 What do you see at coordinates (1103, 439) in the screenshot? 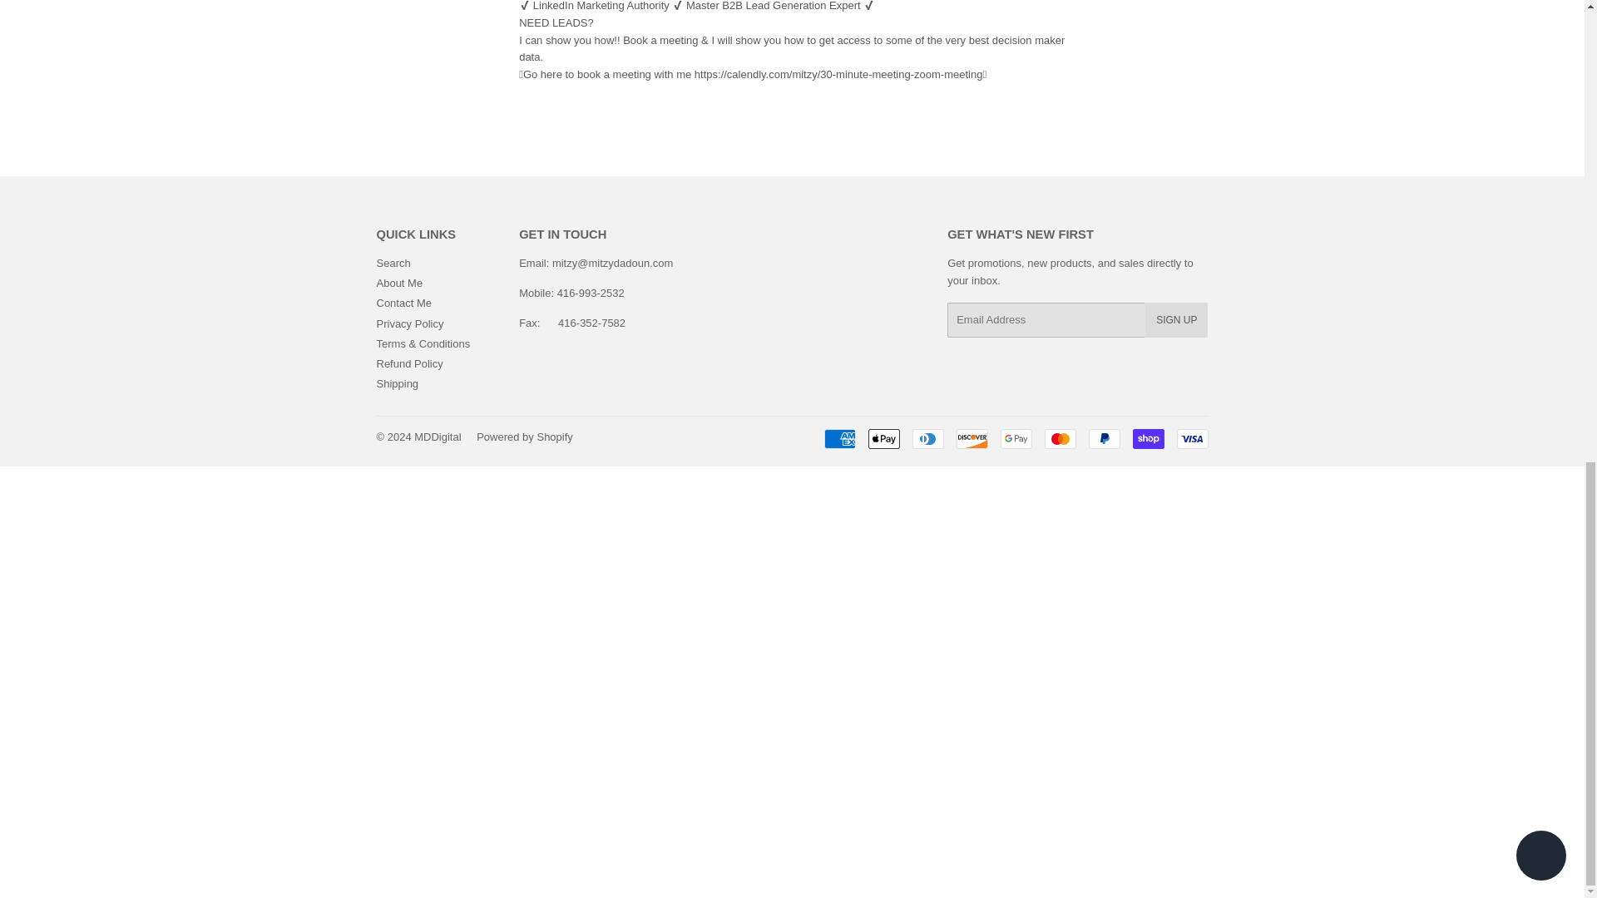
I see `PayPal` at bounding box center [1103, 439].